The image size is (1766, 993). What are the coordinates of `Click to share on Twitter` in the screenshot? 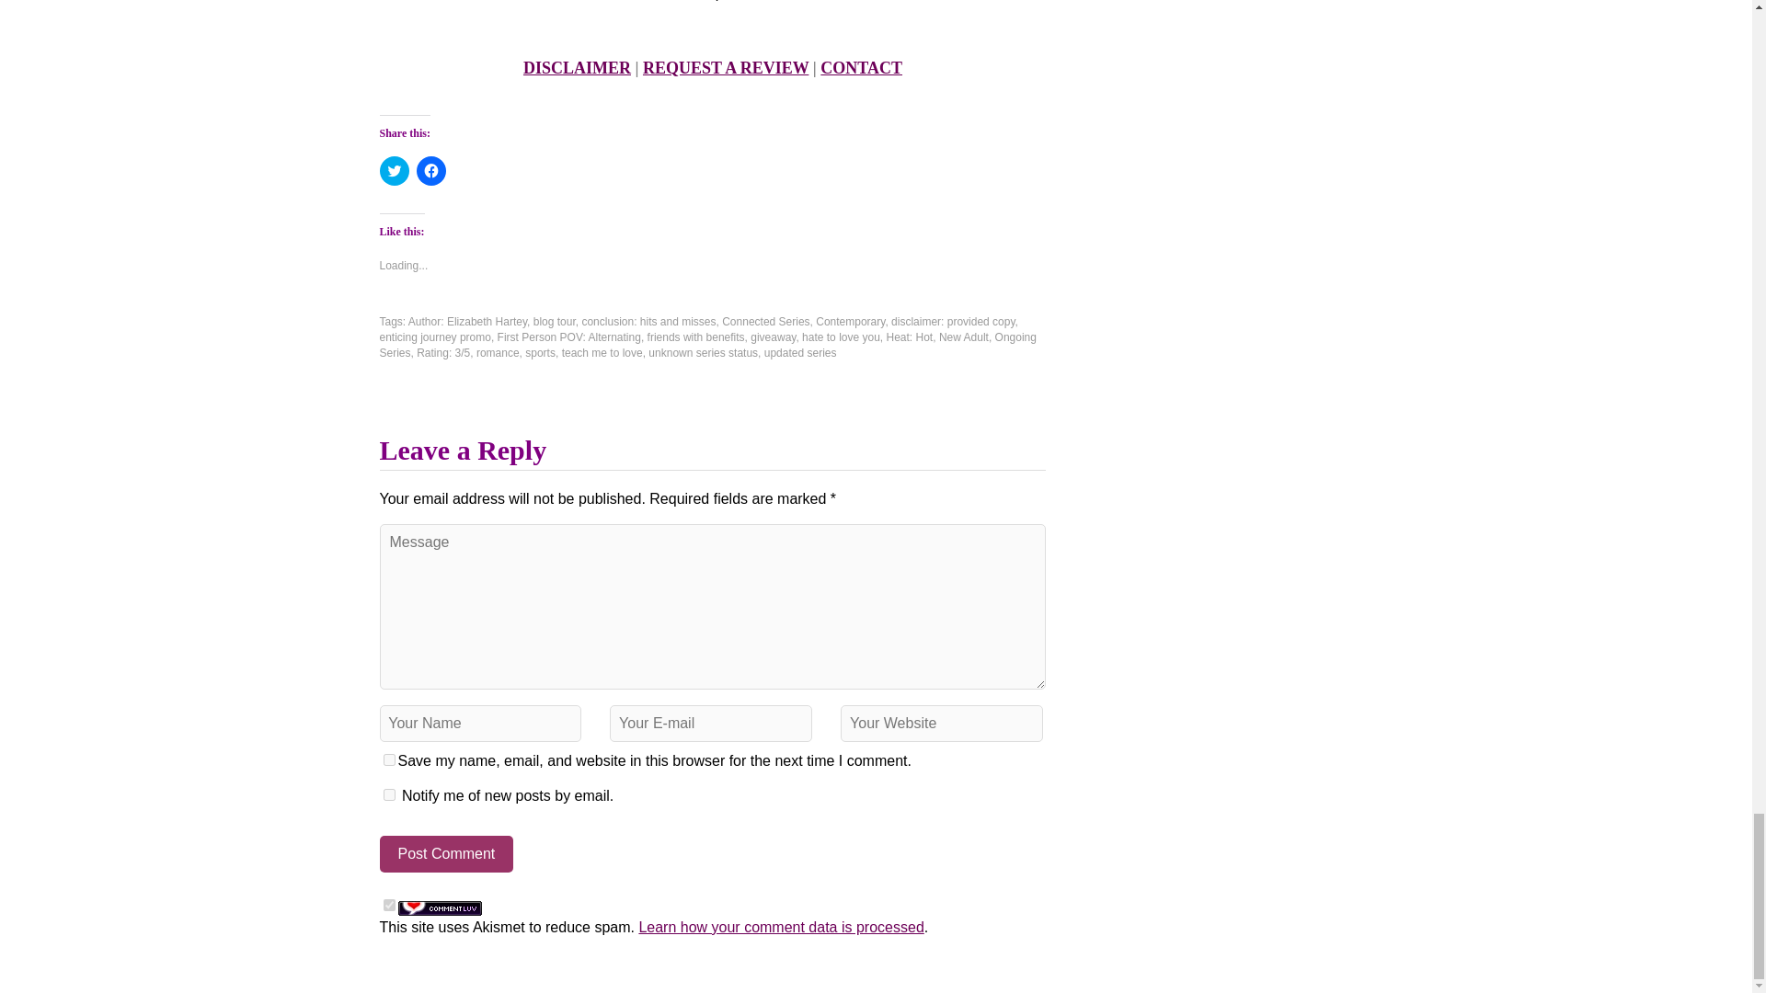 It's located at (394, 170).